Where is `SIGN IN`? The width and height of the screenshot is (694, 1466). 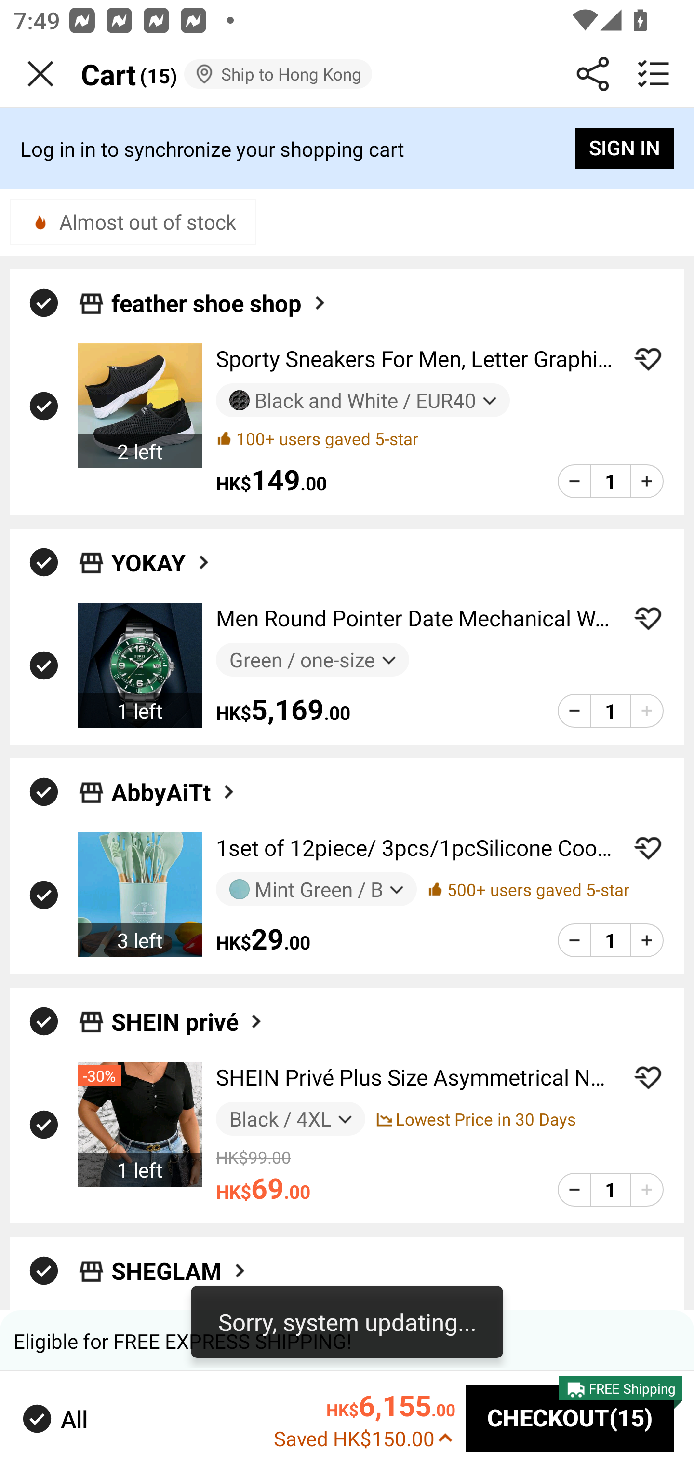
SIGN IN is located at coordinates (625, 149).